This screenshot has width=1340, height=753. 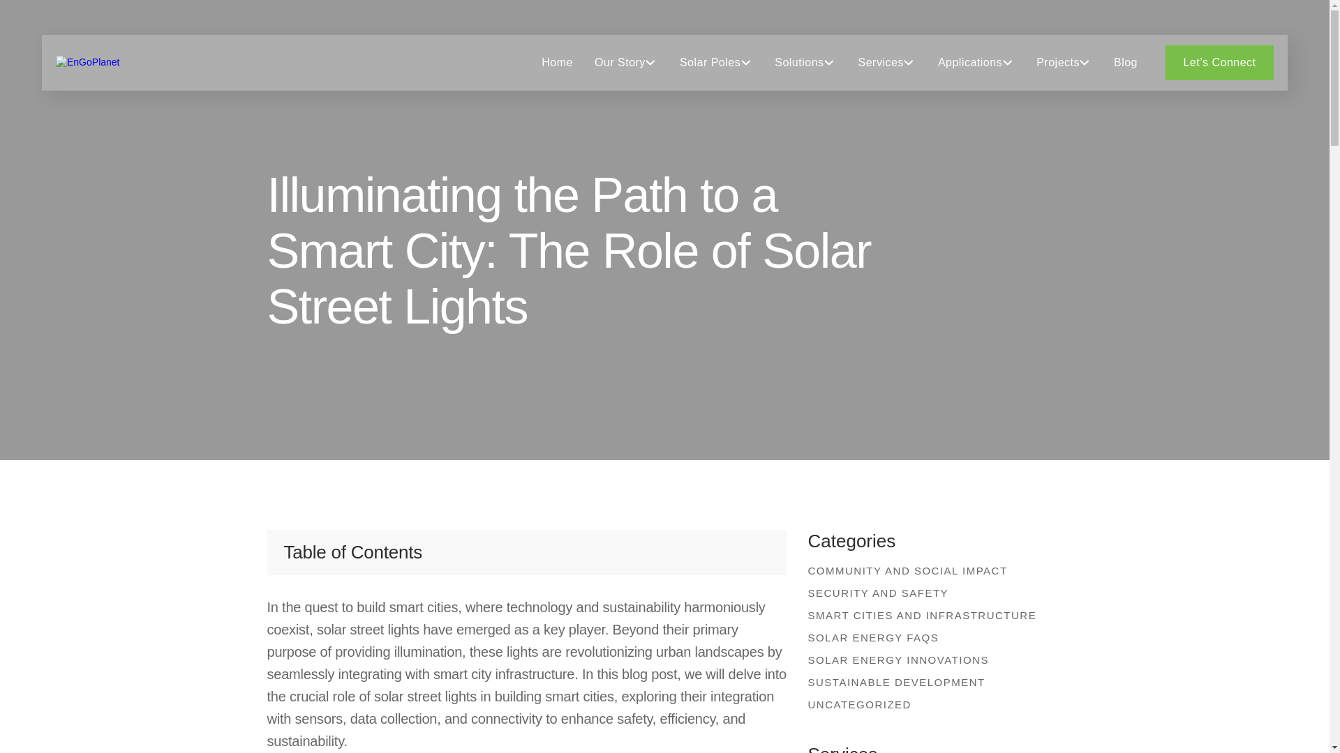 I want to click on SMART CITIES AND INFRASTRUCTURE, so click(x=930, y=615).